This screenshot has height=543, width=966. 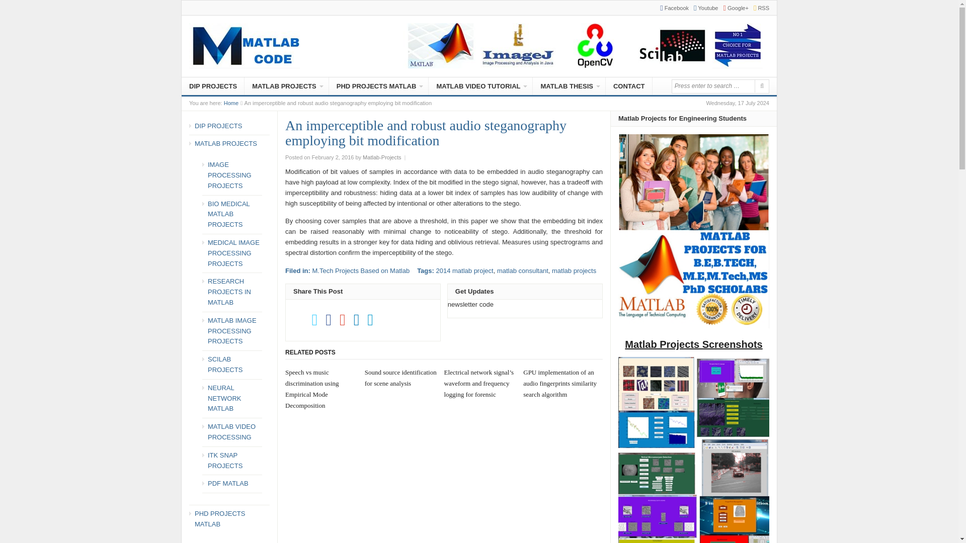 I want to click on Youtube, so click(x=703, y=7).